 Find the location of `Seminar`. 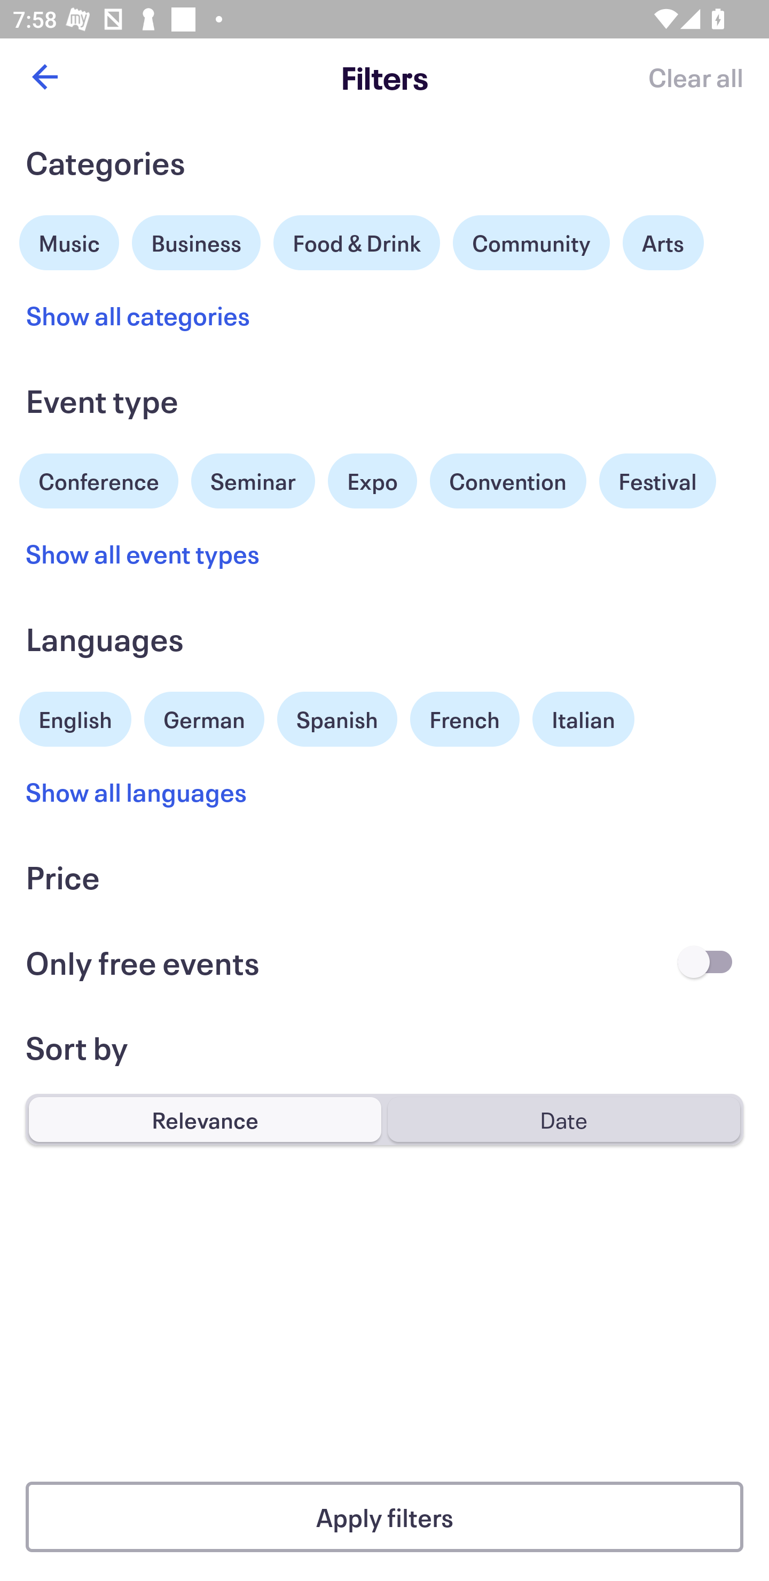

Seminar is located at coordinates (253, 481).